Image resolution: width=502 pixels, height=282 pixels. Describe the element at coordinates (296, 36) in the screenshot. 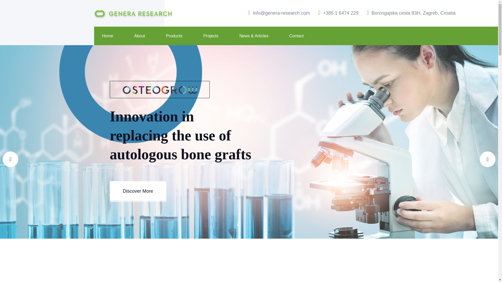

I see `Contact` at that location.